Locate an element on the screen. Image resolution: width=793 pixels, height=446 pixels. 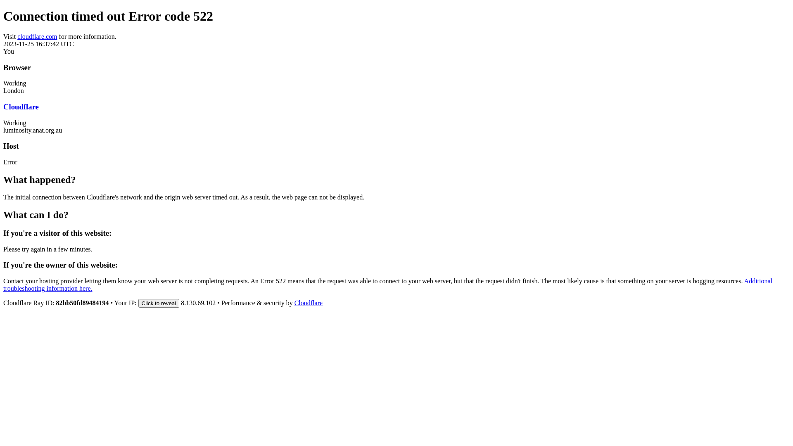
Cloudflare is located at coordinates (309, 303).